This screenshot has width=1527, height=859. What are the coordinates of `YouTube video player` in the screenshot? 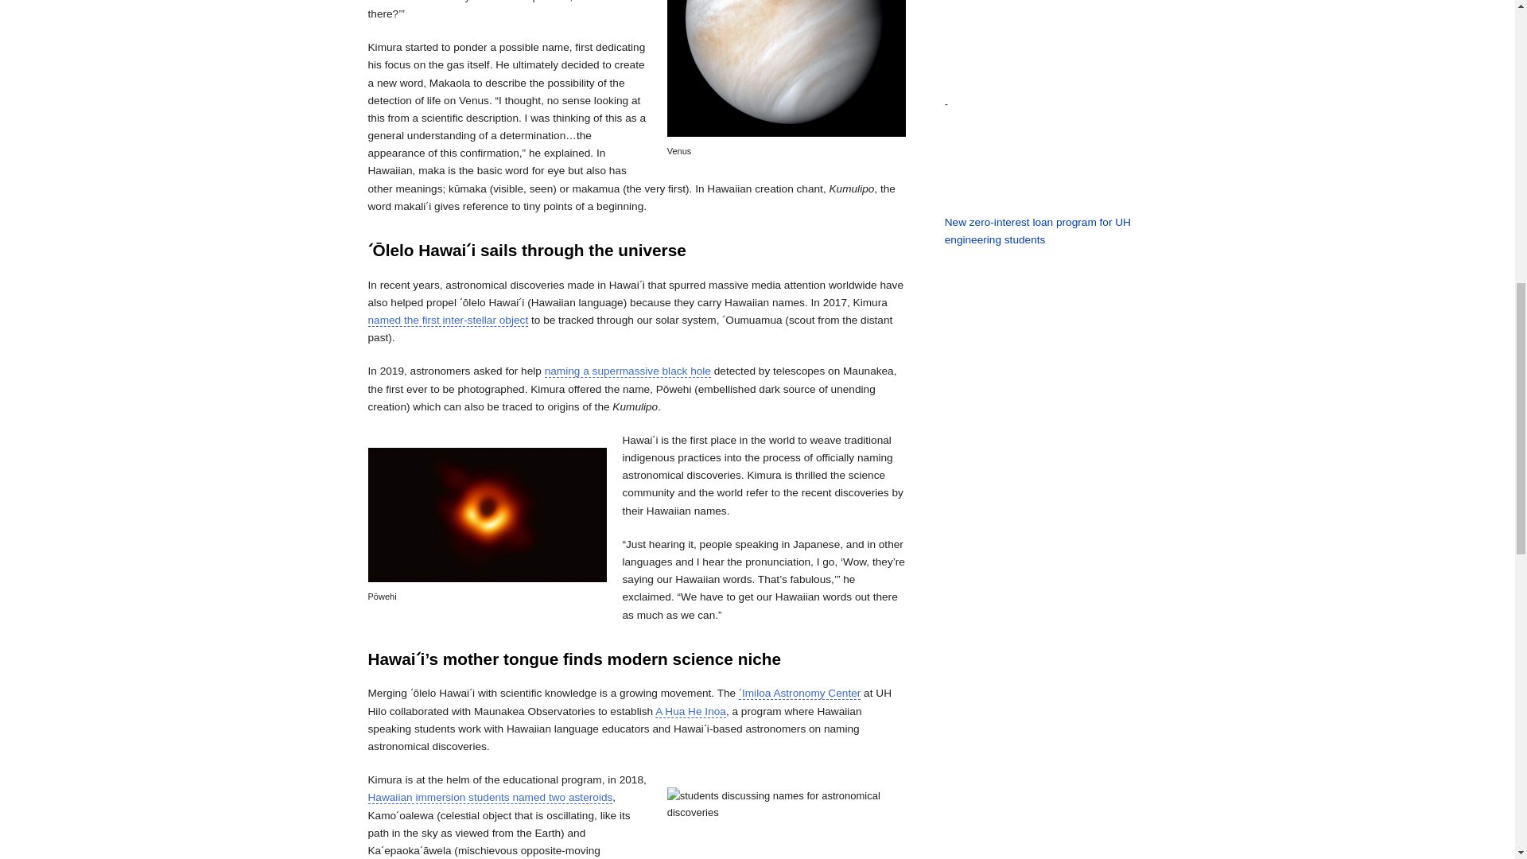 It's located at (1047, 107).